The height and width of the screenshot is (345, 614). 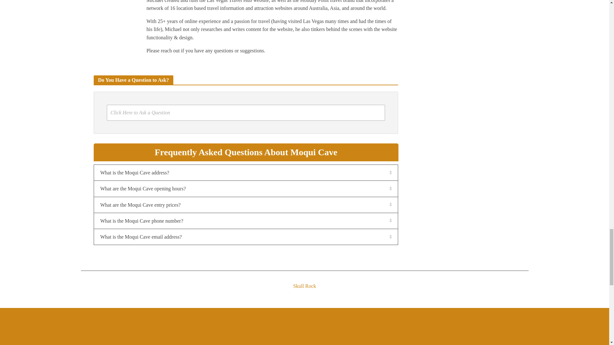 I want to click on Skull Rock, so click(x=304, y=280).